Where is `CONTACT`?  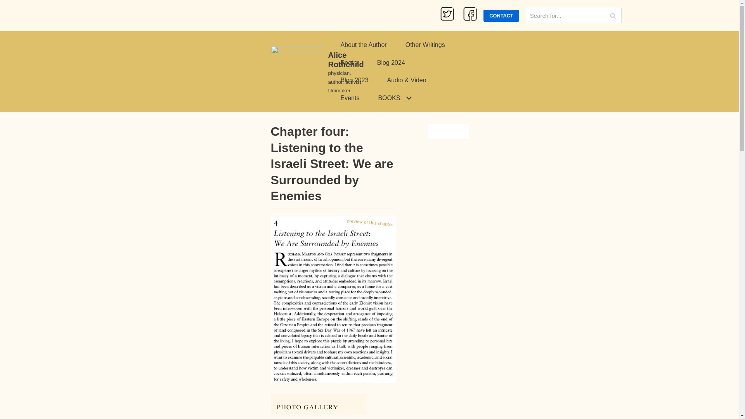 CONTACT is located at coordinates (613, 16).